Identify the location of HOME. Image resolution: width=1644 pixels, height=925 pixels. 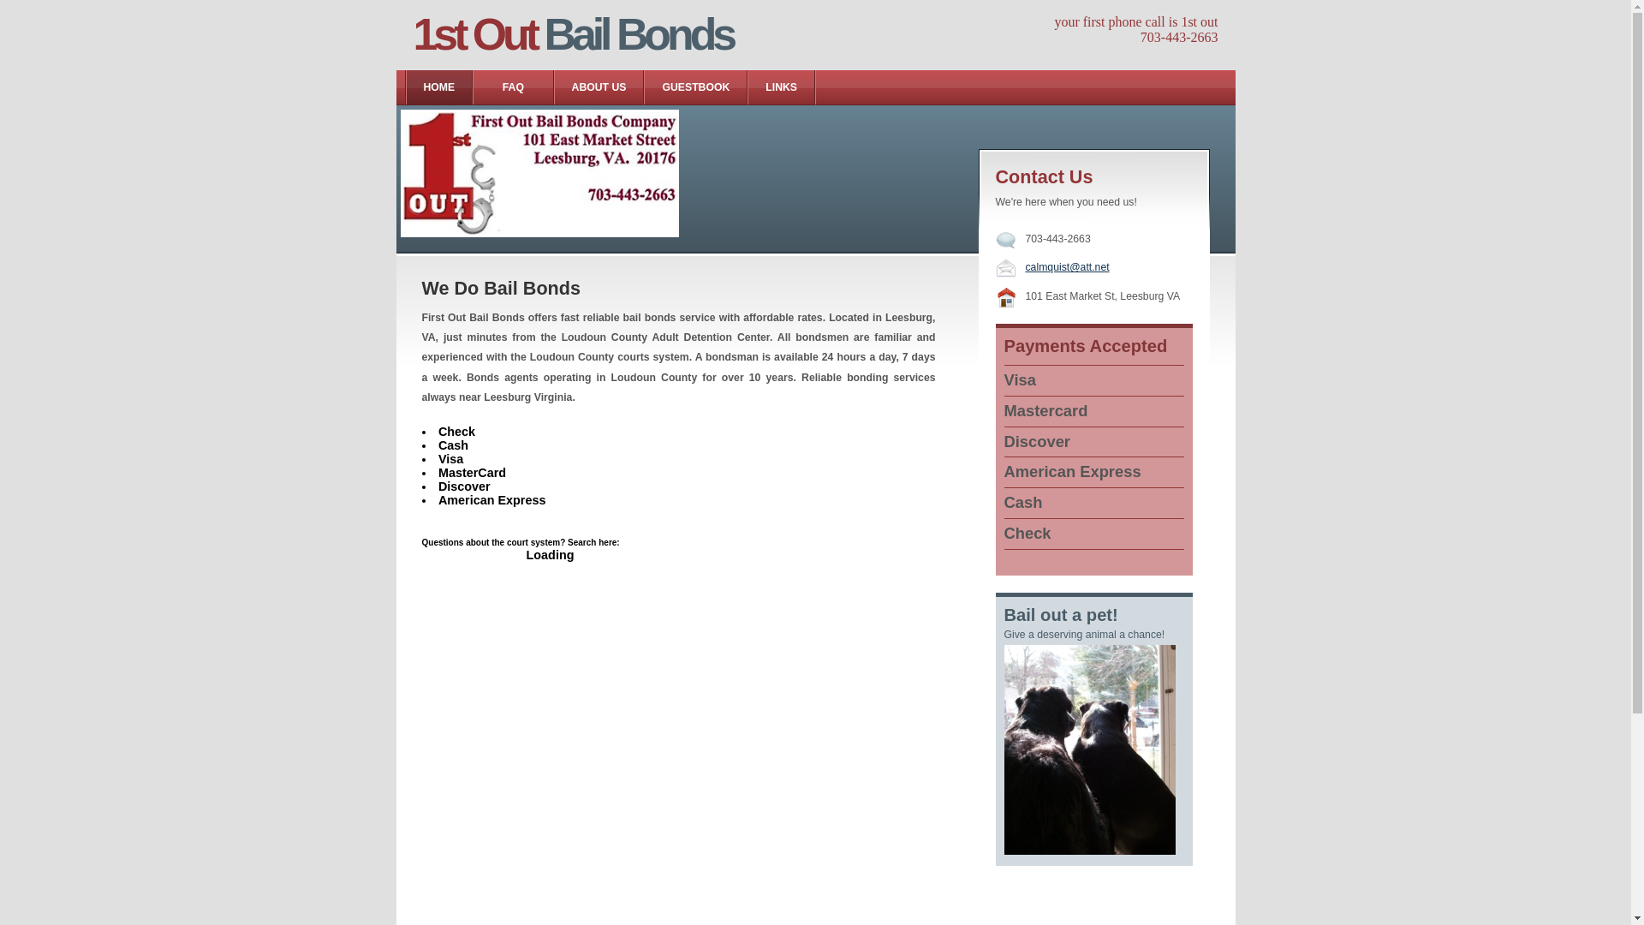
(440, 87).